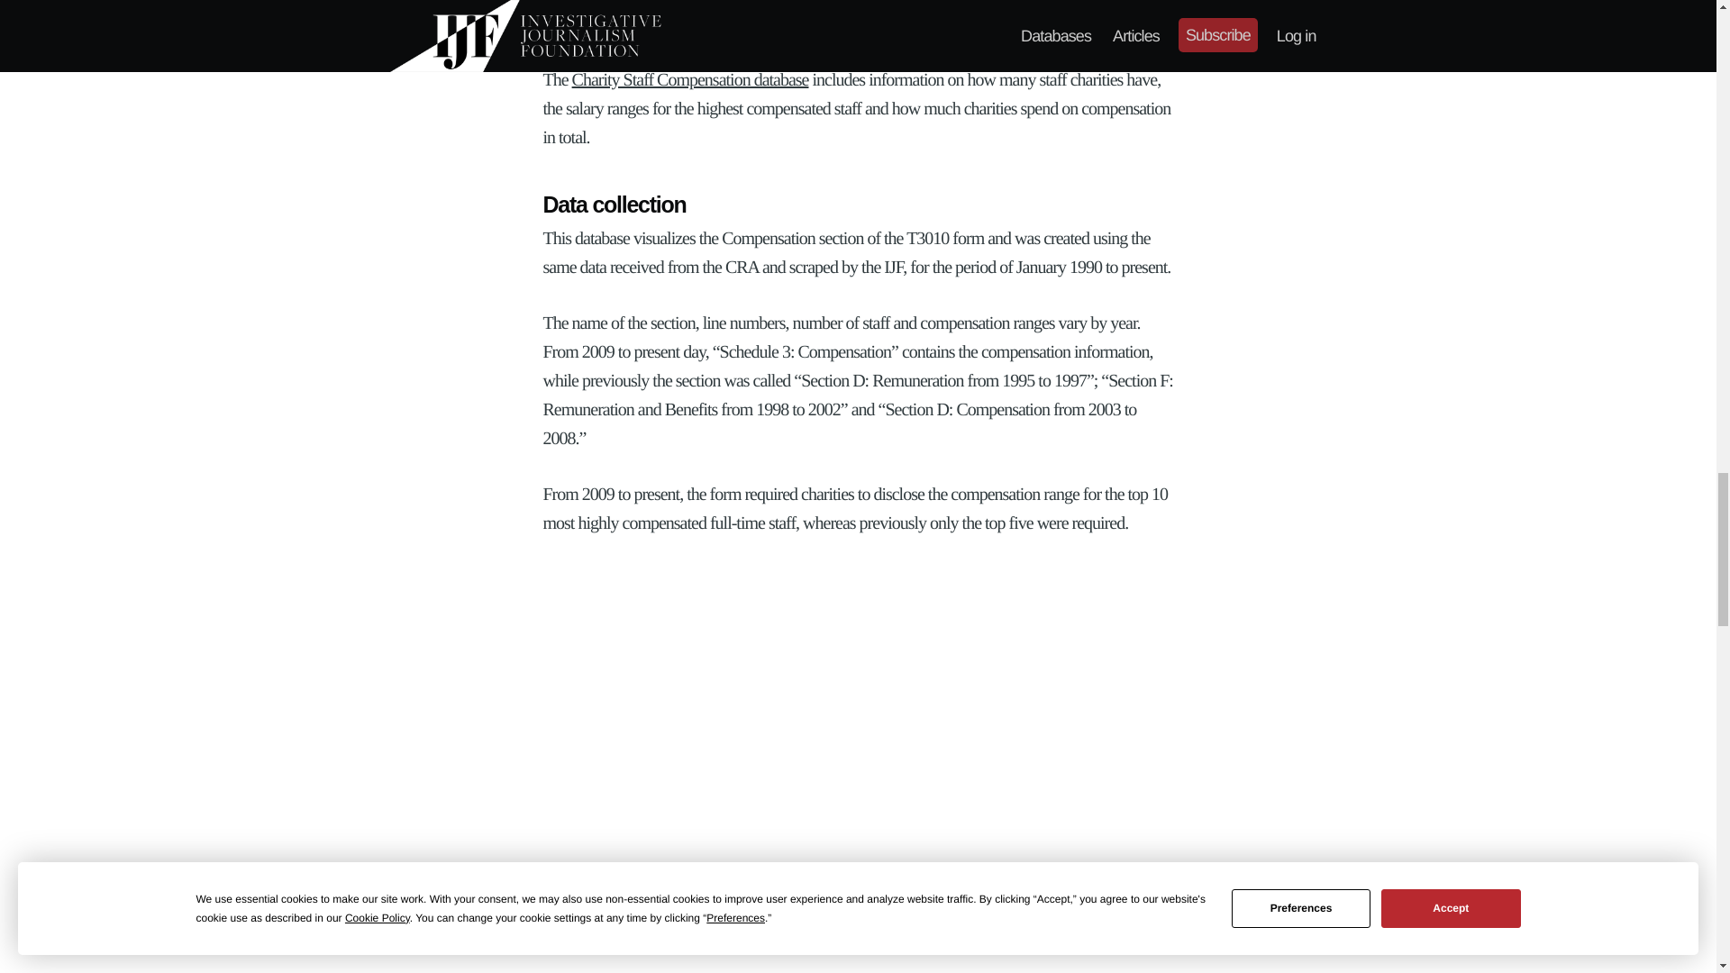 The height and width of the screenshot is (973, 1730). I want to click on Charity Staff Compensation database, so click(690, 79).